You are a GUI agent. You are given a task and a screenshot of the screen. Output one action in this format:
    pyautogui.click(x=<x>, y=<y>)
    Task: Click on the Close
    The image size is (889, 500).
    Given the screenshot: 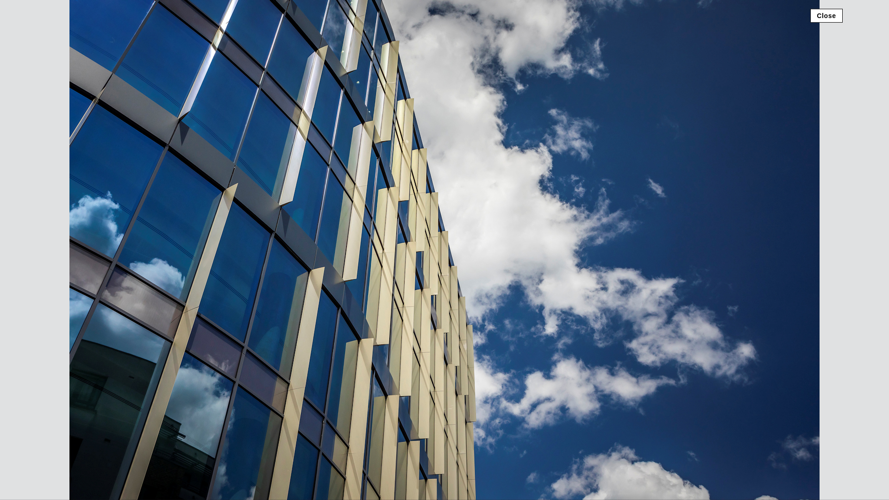 What is the action you would take?
    pyautogui.click(x=826, y=15)
    